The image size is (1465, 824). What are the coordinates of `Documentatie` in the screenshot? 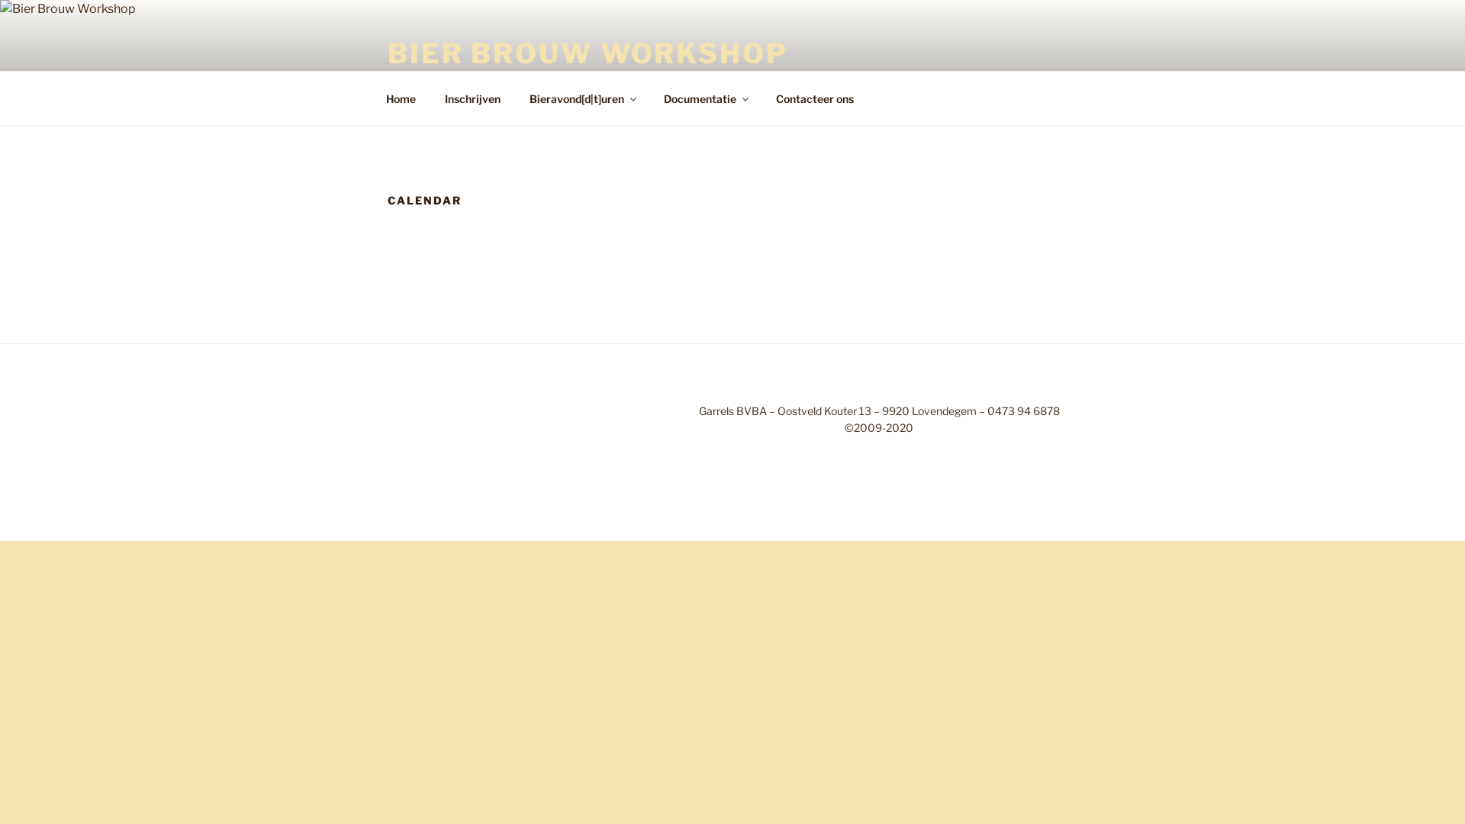 It's located at (705, 98).